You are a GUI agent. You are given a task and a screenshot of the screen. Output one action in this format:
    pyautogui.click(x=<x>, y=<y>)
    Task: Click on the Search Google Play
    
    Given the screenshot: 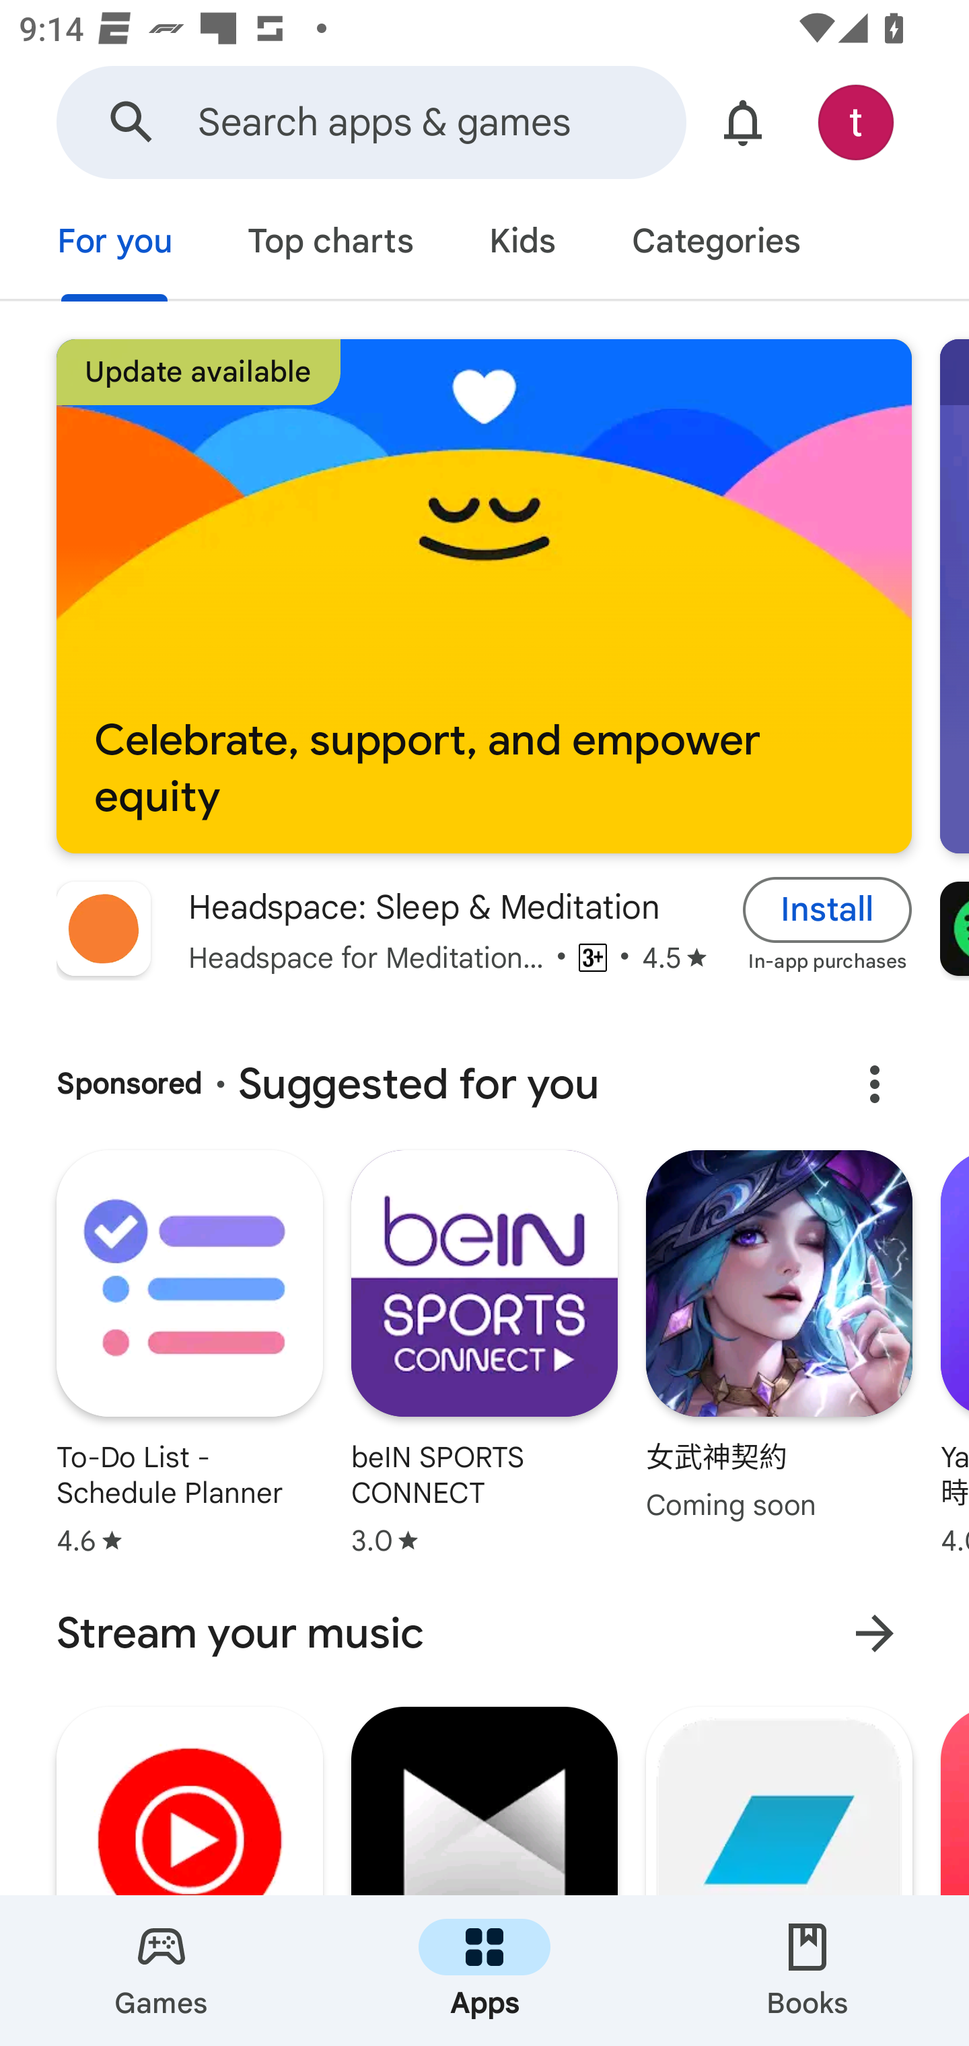 What is the action you would take?
    pyautogui.click(x=132, y=122)
    